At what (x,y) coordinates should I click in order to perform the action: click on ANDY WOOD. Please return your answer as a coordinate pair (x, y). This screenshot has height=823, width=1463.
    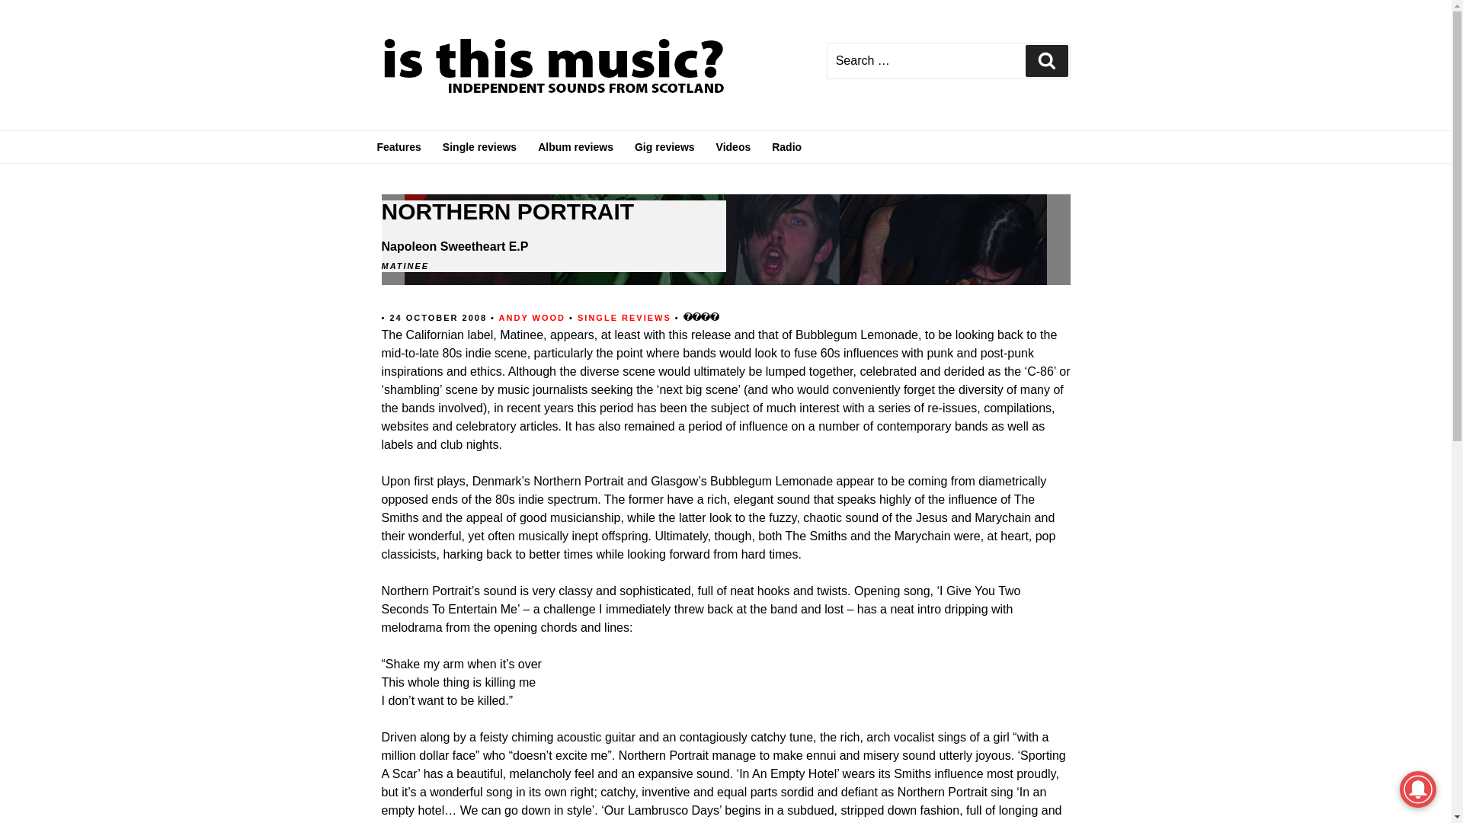
    Looking at the image, I should click on (532, 317).